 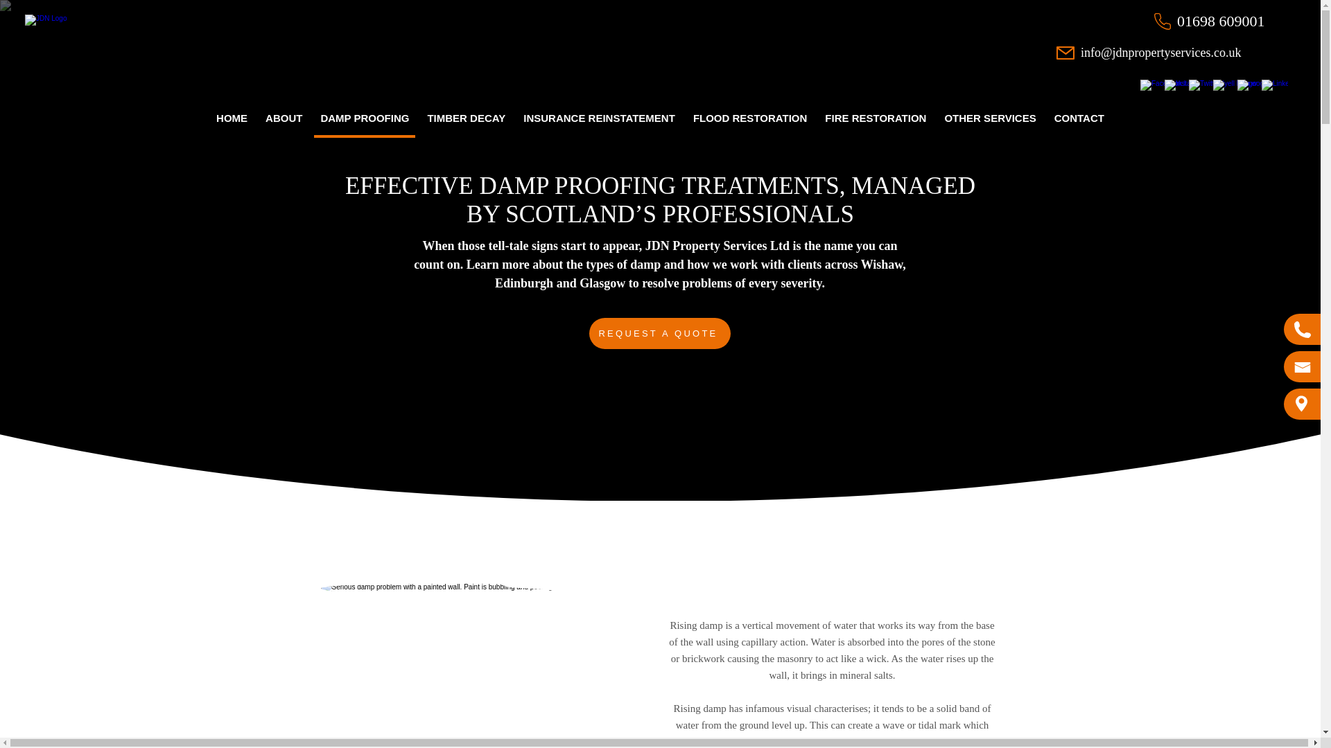 What do you see at coordinates (660, 334) in the screenshot?
I see `REQUEST A QUOTE` at bounding box center [660, 334].